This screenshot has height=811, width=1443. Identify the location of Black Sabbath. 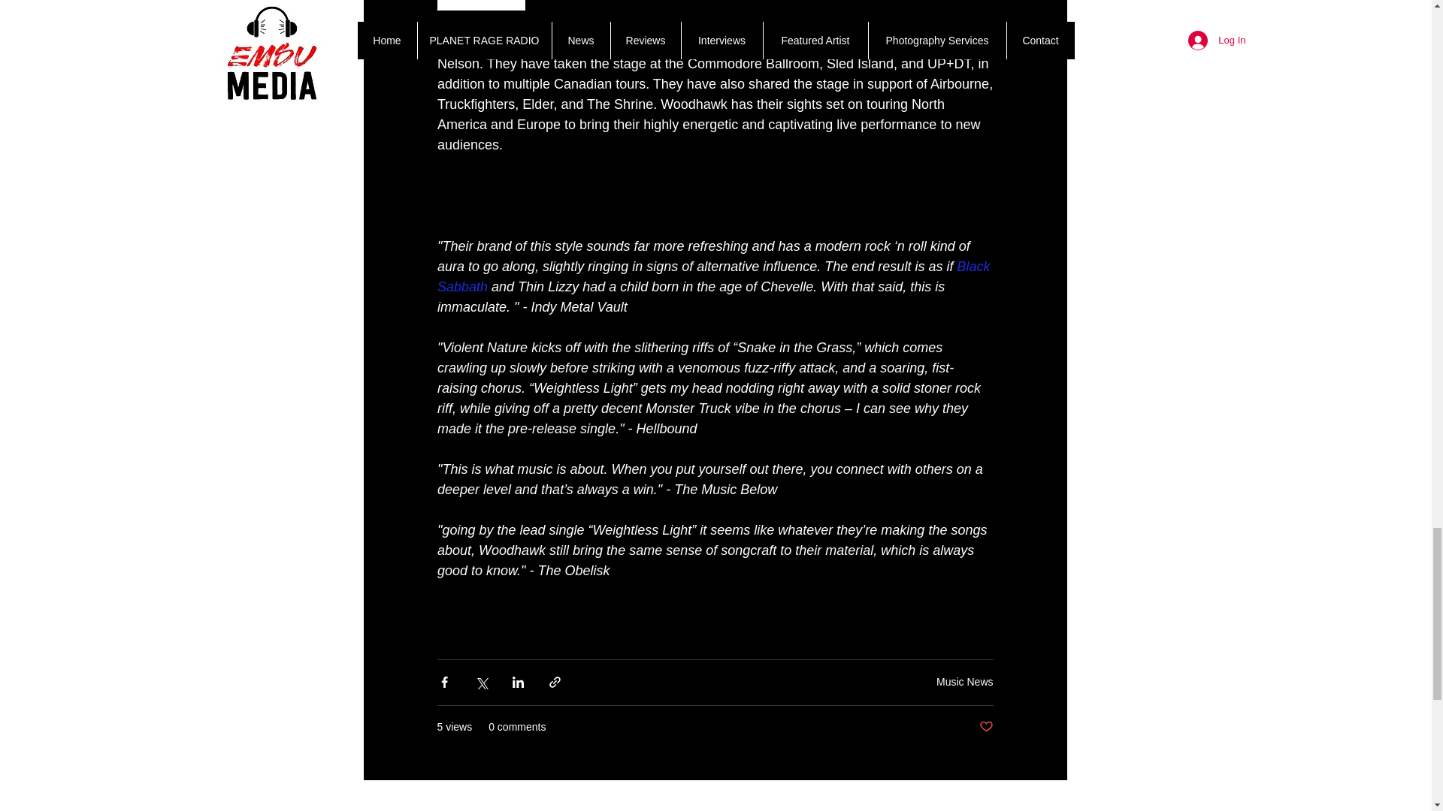
(715, 276).